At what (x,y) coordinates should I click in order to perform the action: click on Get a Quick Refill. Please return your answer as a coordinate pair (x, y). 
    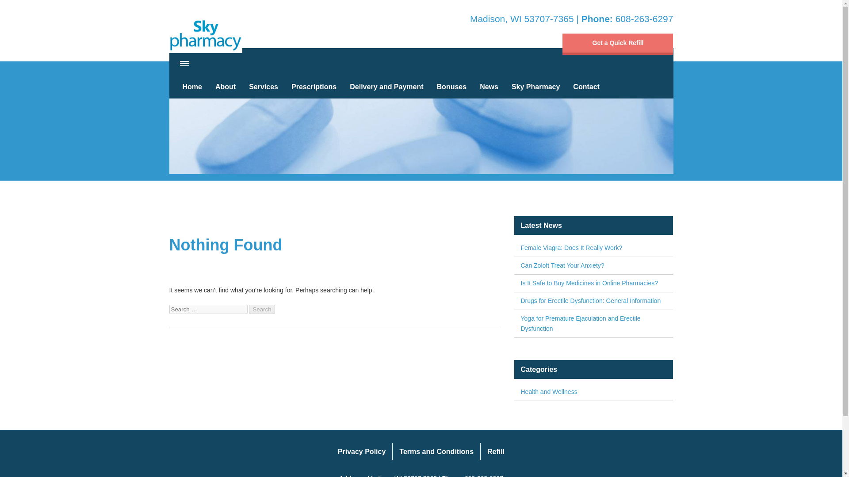
    Looking at the image, I should click on (617, 44).